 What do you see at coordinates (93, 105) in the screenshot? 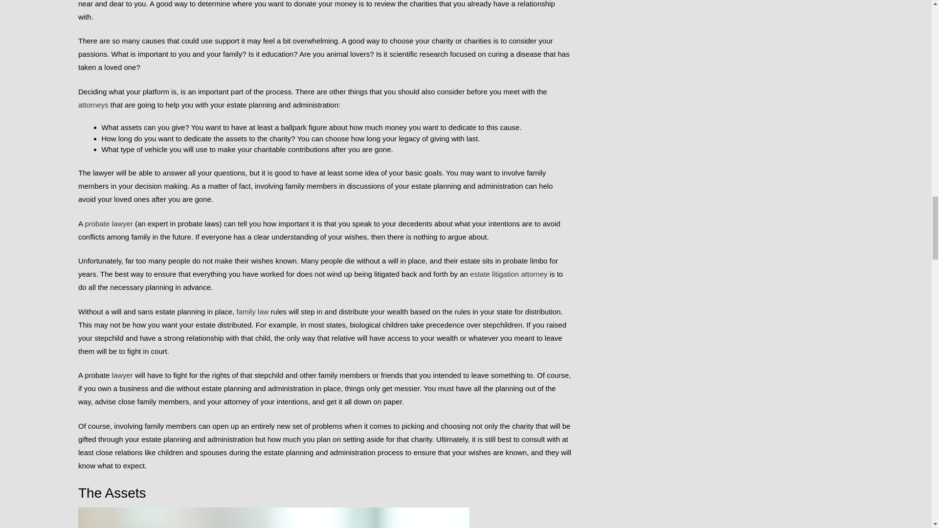
I see `attorneys` at bounding box center [93, 105].